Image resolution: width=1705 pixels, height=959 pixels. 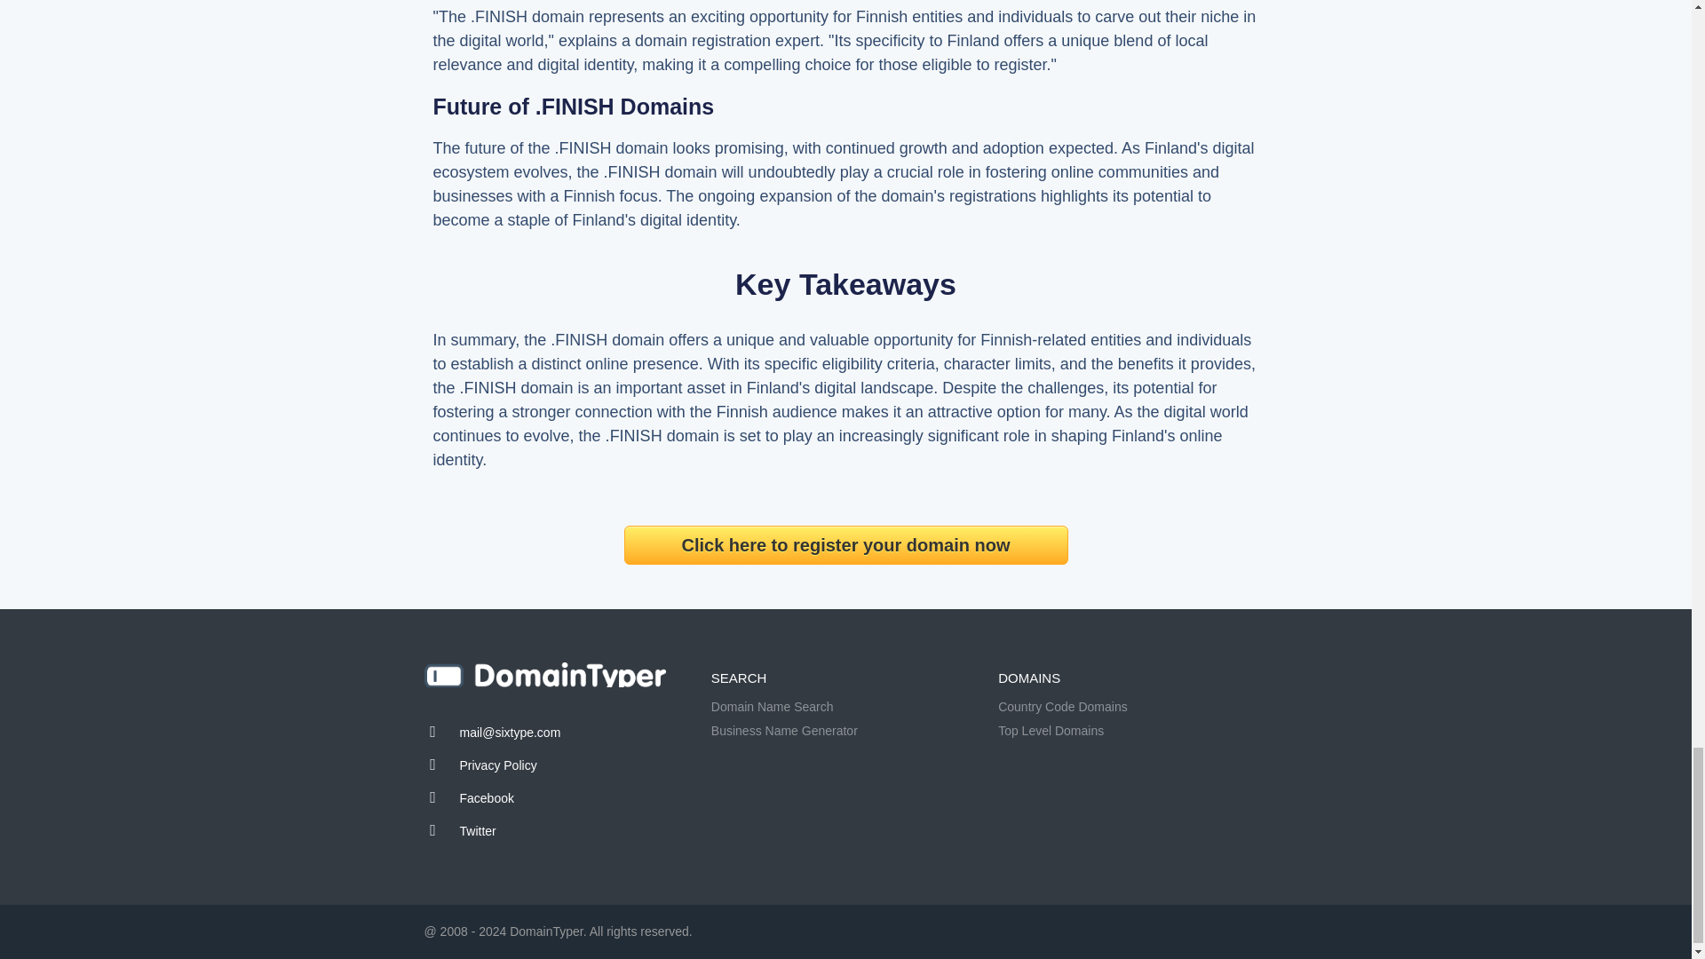 I want to click on Privacy Policy, so click(x=498, y=765).